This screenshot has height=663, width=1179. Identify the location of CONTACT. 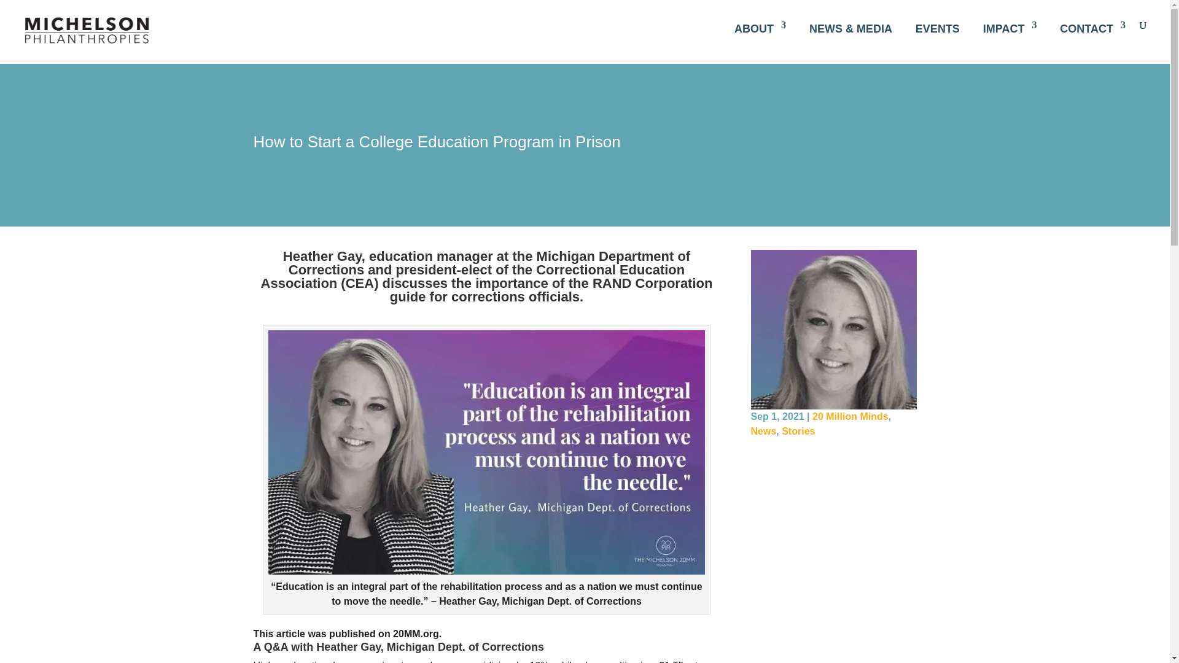
(1093, 27).